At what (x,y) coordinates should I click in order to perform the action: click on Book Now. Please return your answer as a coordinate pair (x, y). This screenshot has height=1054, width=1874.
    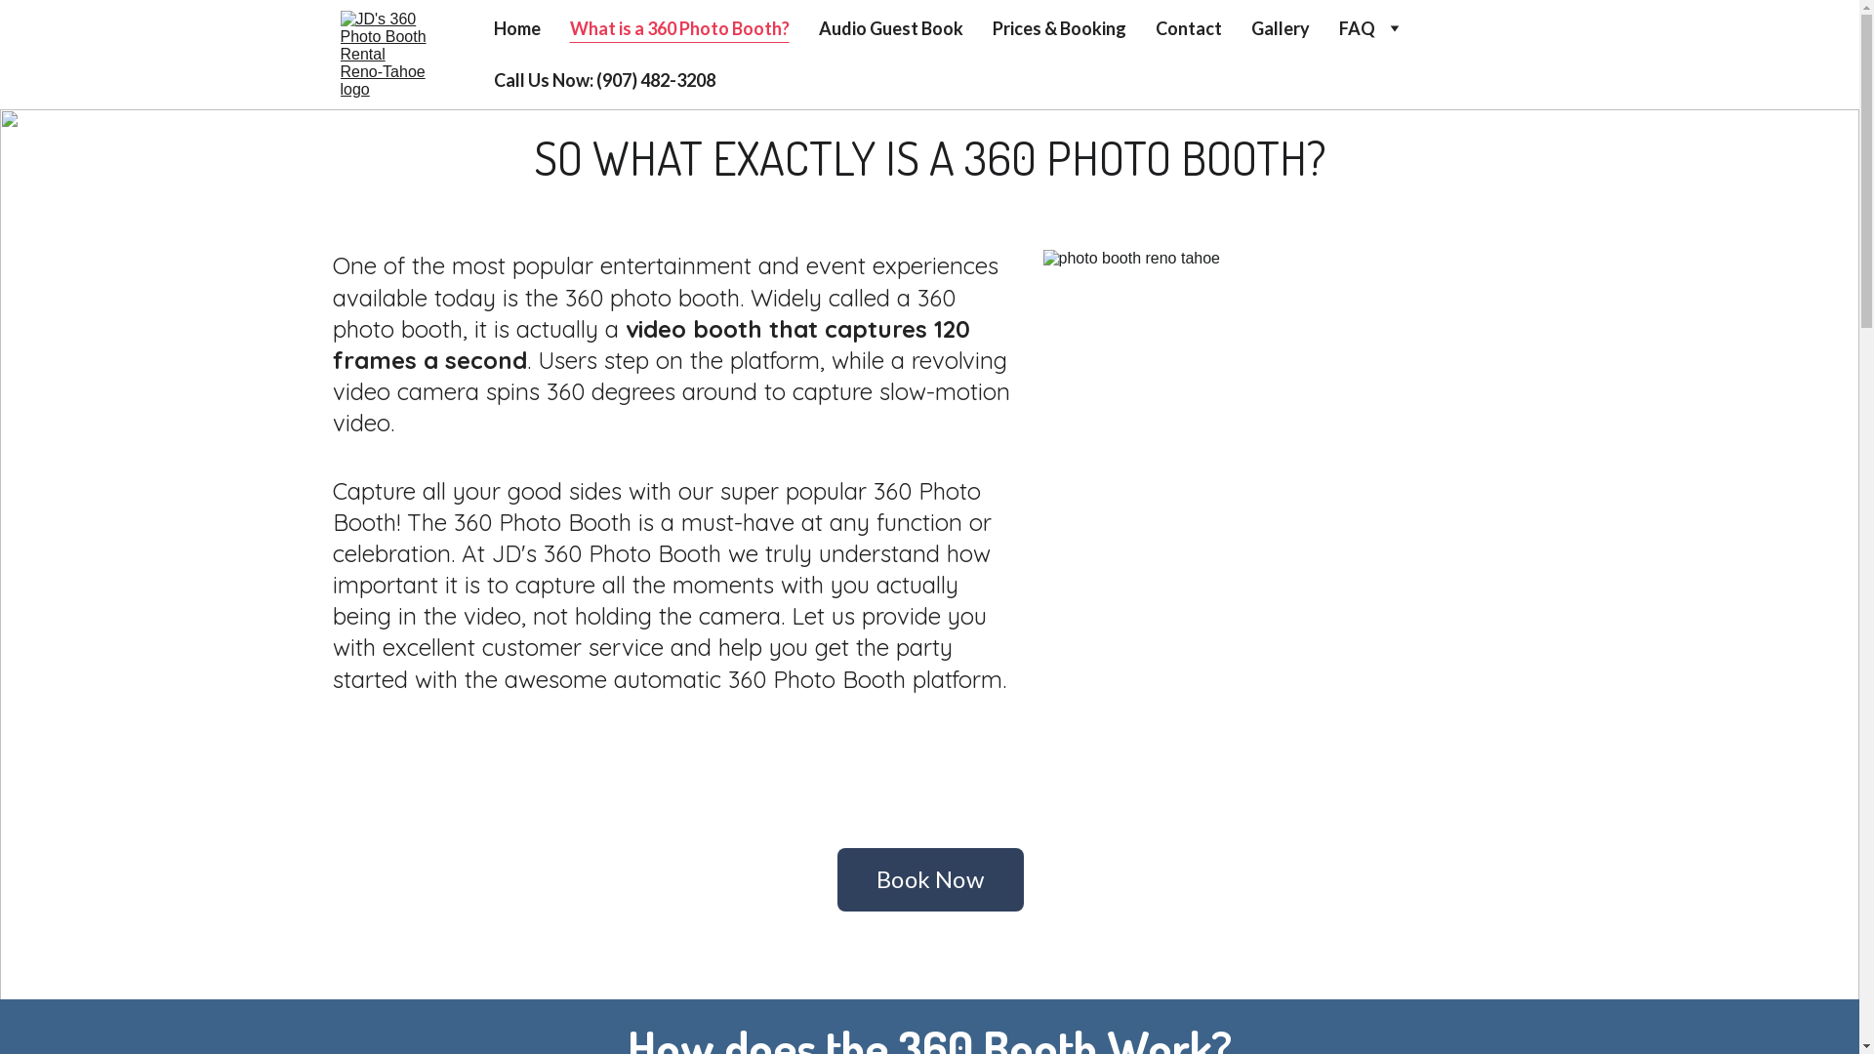
    Looking at the image, I should click on (931, 880).